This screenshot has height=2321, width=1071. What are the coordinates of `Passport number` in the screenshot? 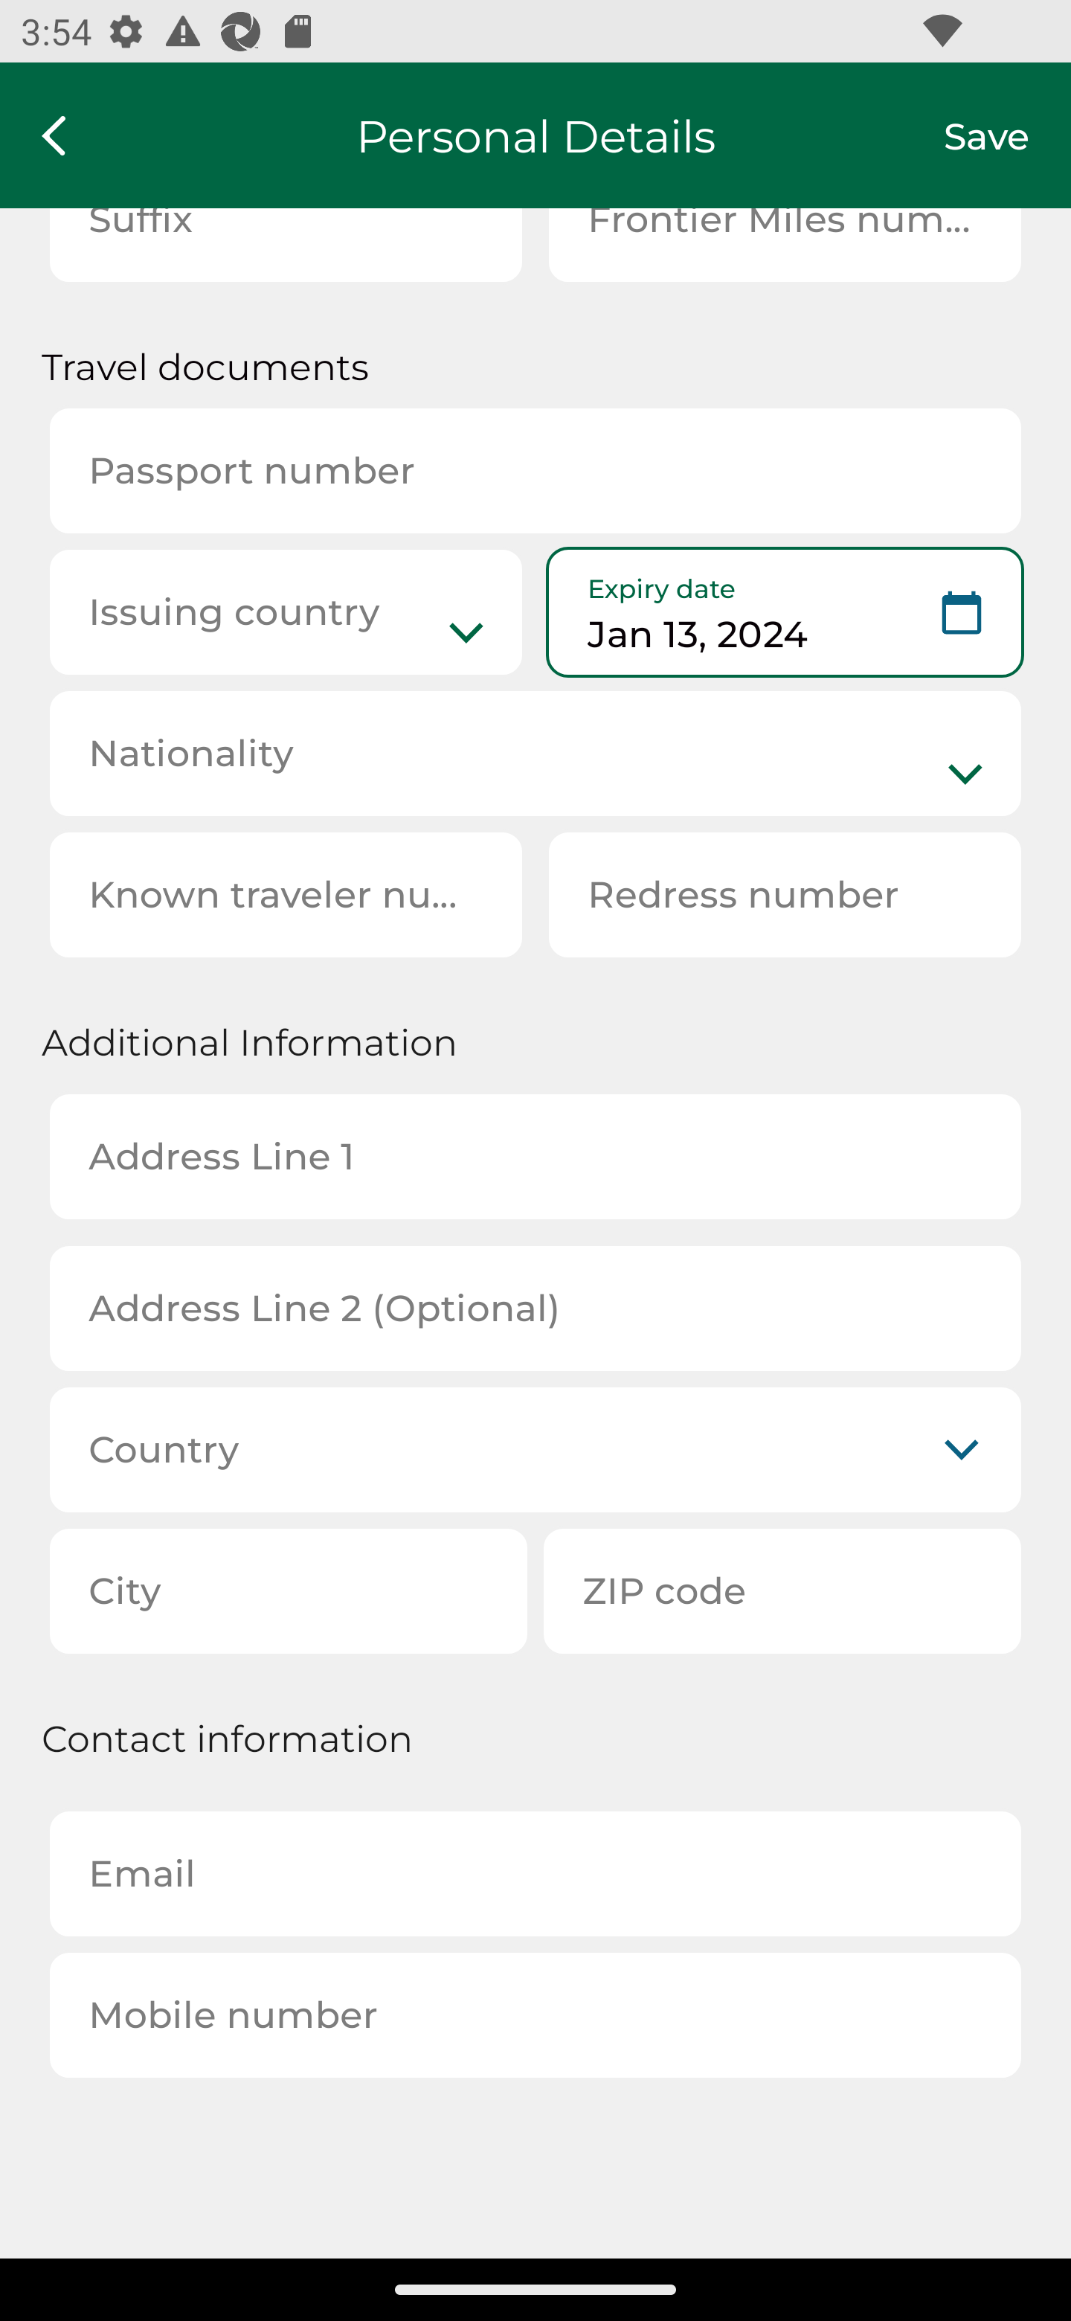 It's located at (535, 471).